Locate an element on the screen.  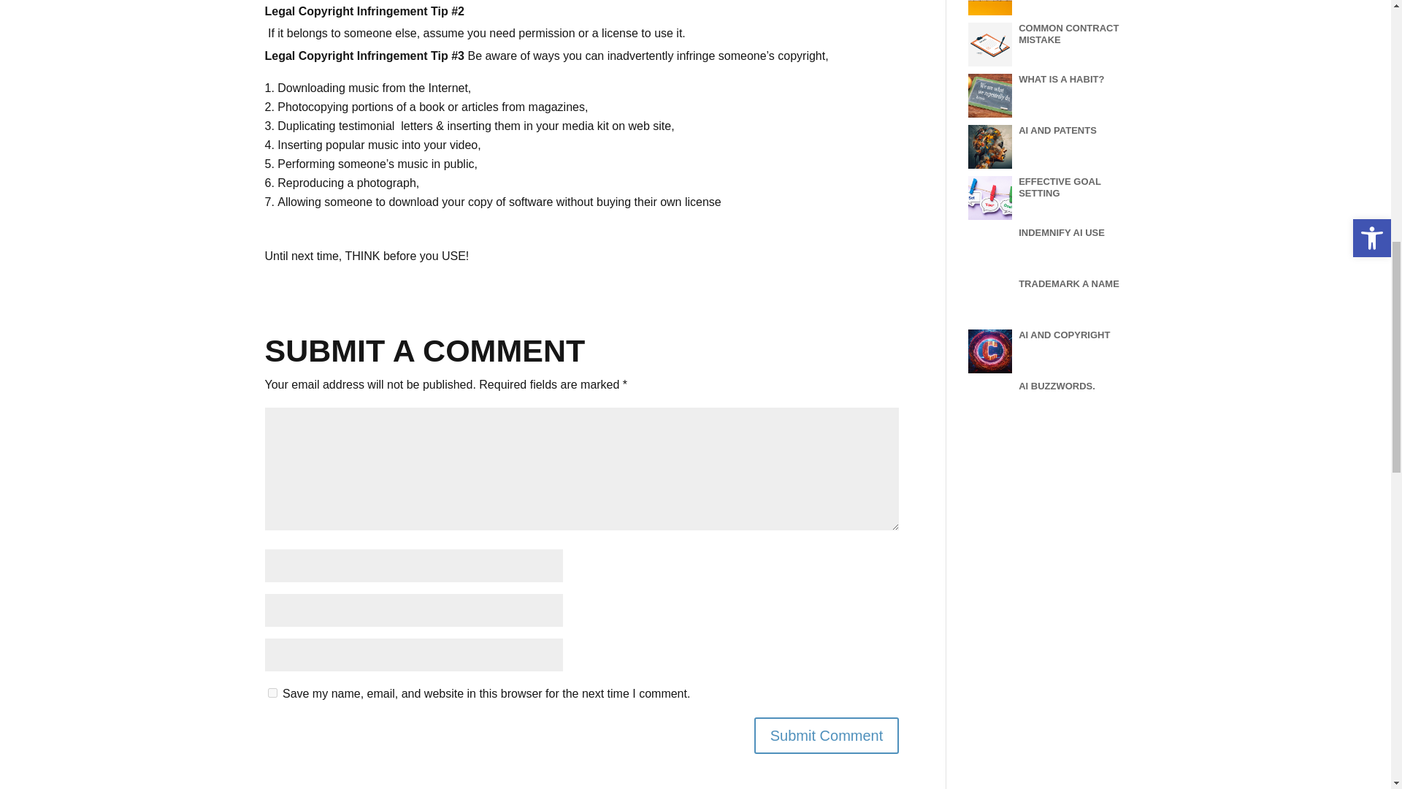
yes is located at coordinates (272, 693).